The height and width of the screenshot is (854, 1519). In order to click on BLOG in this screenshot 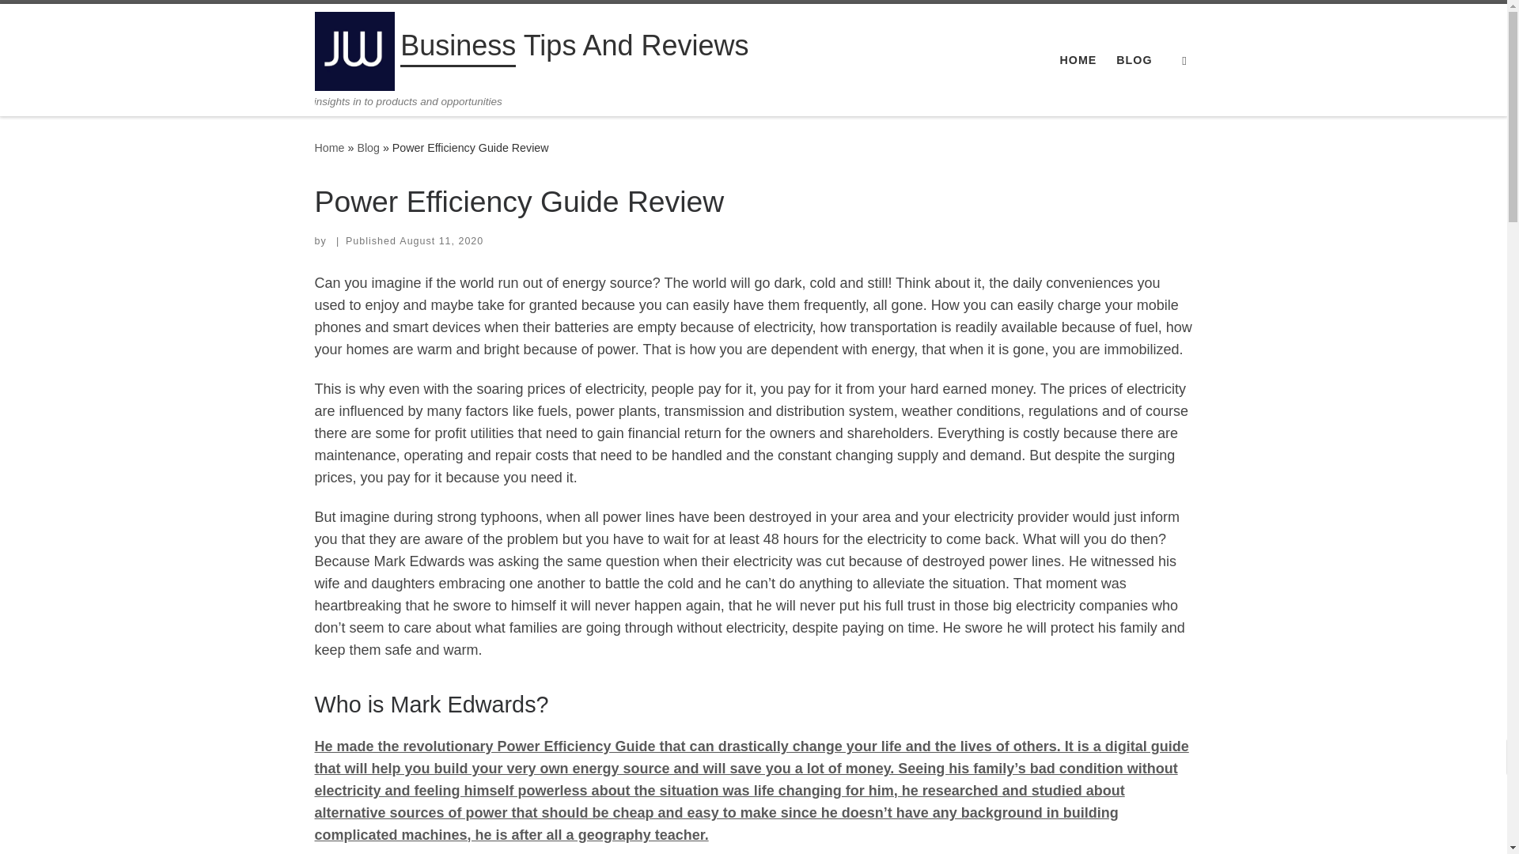, I will do `click(1135, 60)`.